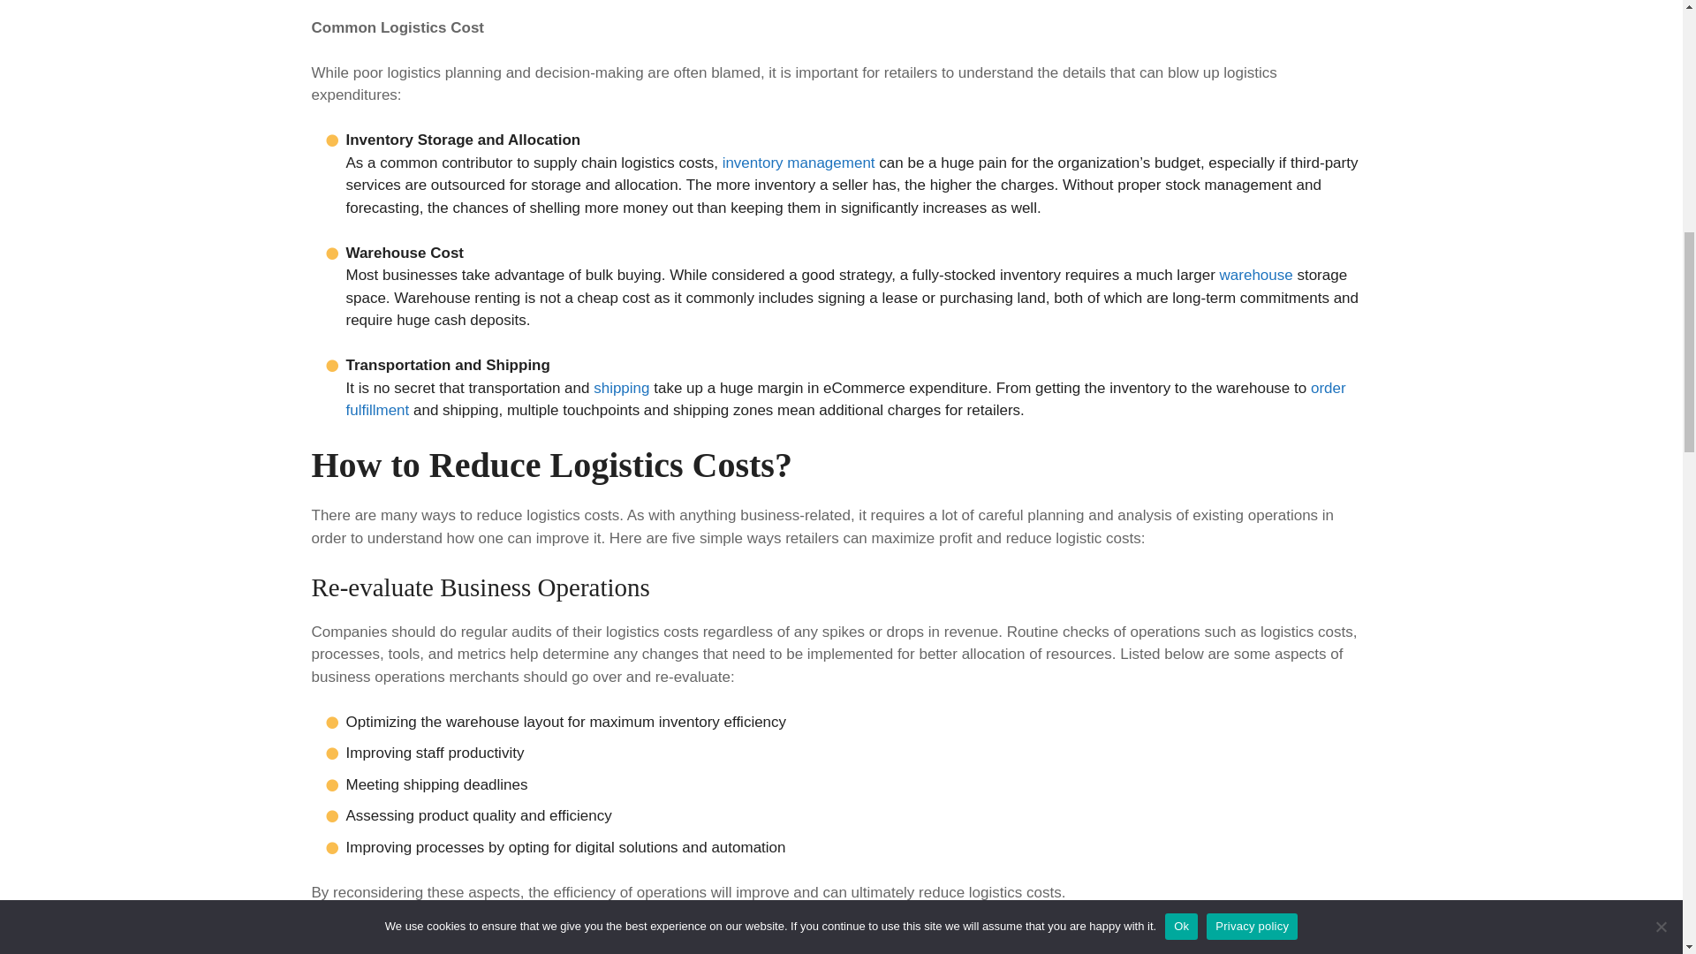 Image resolution: width=1696 pixels, height=954 pixels. What do you see at coordinates (622, 388) in the screenshot?
I see `shipping` at bounding box center [622, 388].